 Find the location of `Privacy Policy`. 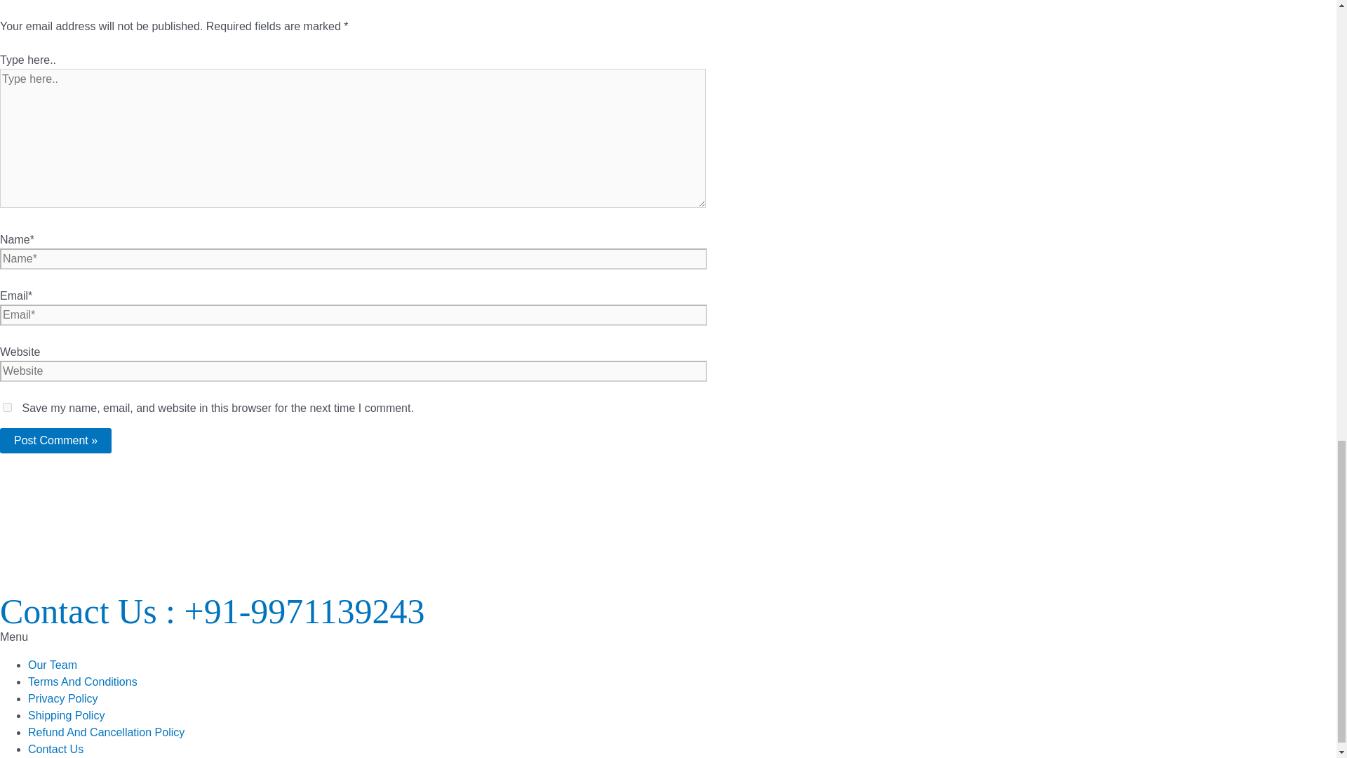

Privacy Policy is located at coordinates (63, 699).